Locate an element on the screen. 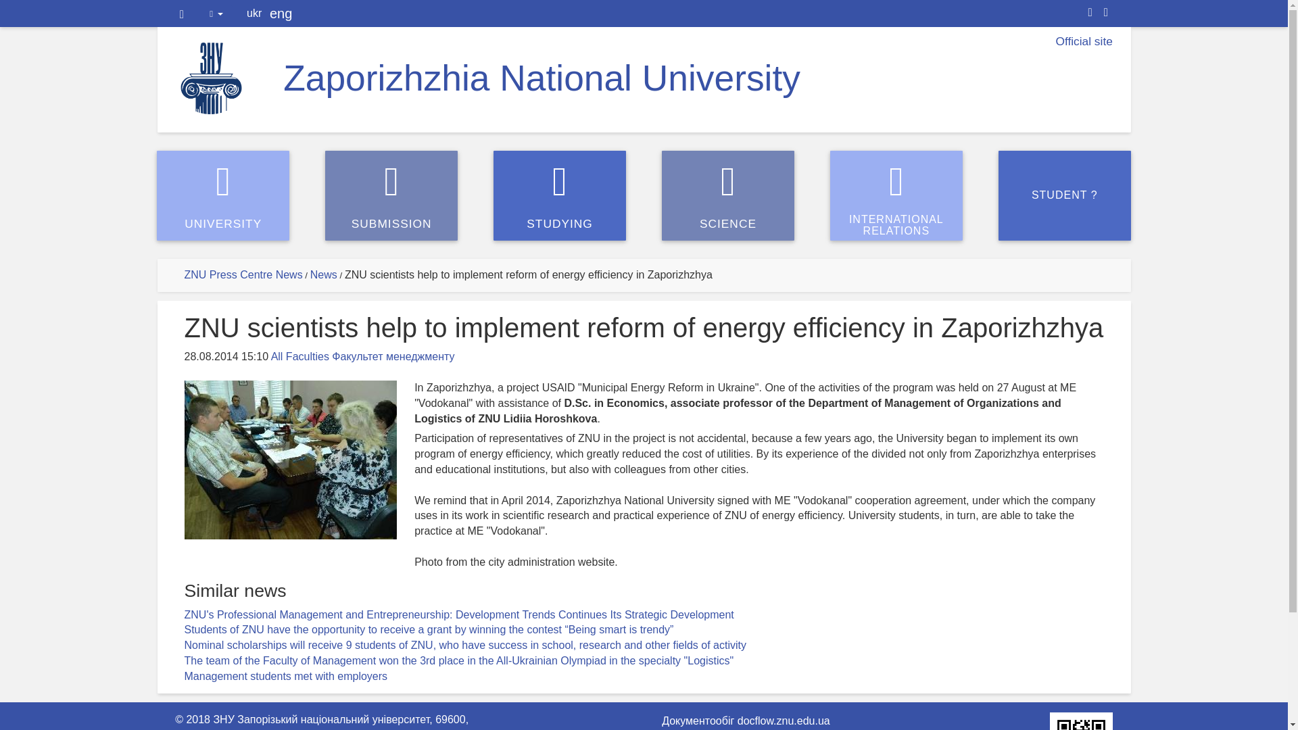 The width and height of the screenshot is (1298, 730). STUDENT ? is located at coordinates (1064, 195).